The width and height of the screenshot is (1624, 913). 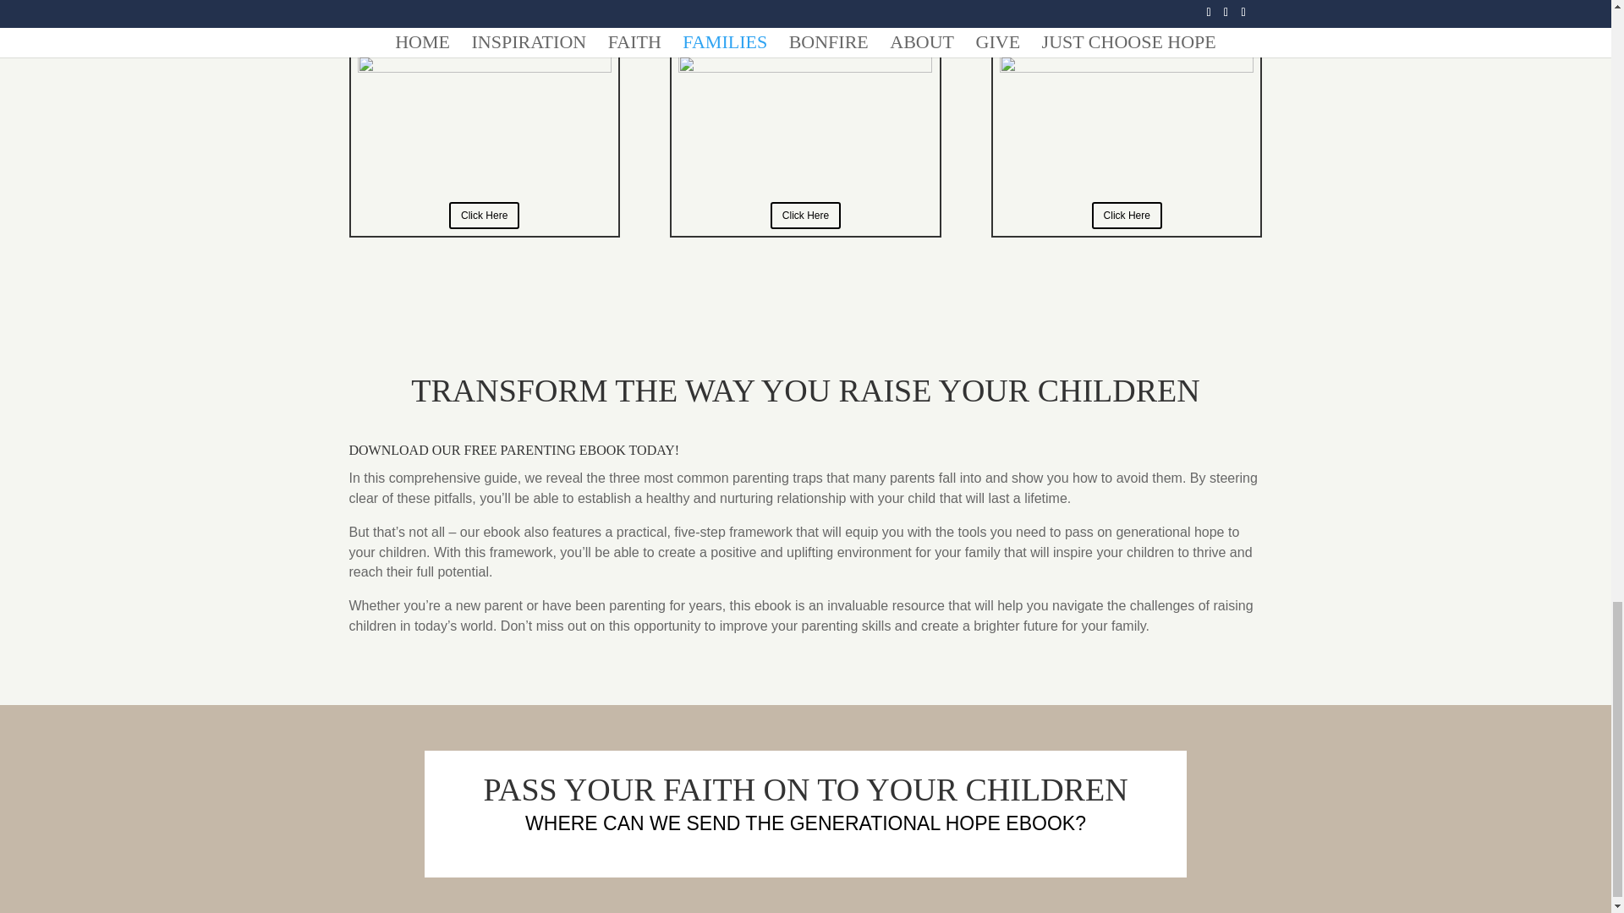 I want to click on Click Here, so click(x=805, y=215).